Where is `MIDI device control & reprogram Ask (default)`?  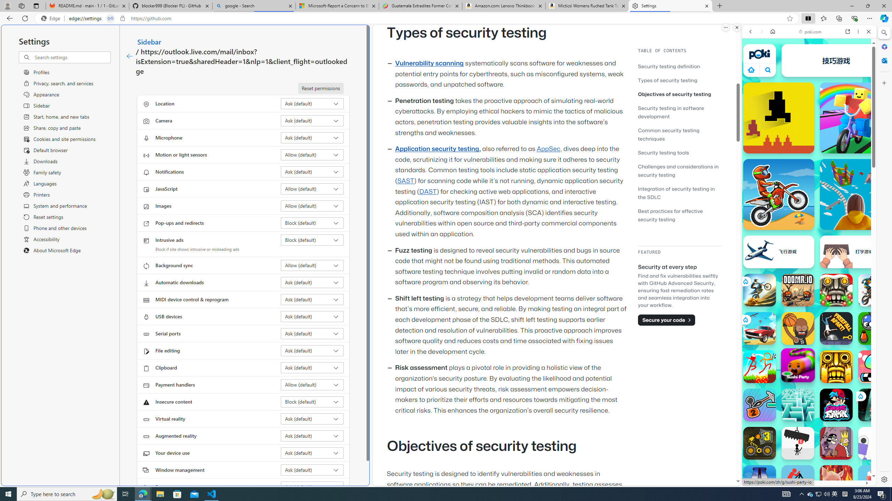 MIDI device control & reprogram Ask (default) is located at coordinates (312, 299).